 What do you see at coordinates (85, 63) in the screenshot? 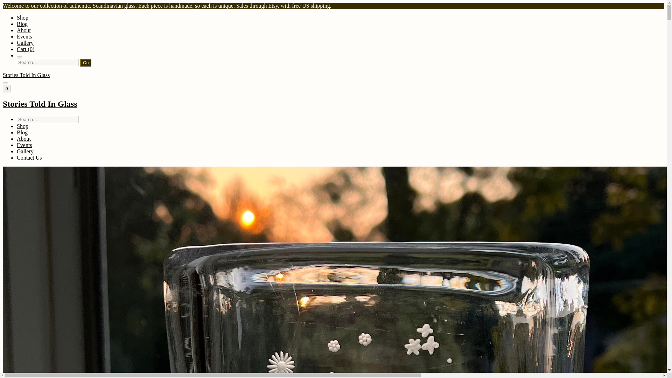
I see `Go` at bounding box center [85, 63].